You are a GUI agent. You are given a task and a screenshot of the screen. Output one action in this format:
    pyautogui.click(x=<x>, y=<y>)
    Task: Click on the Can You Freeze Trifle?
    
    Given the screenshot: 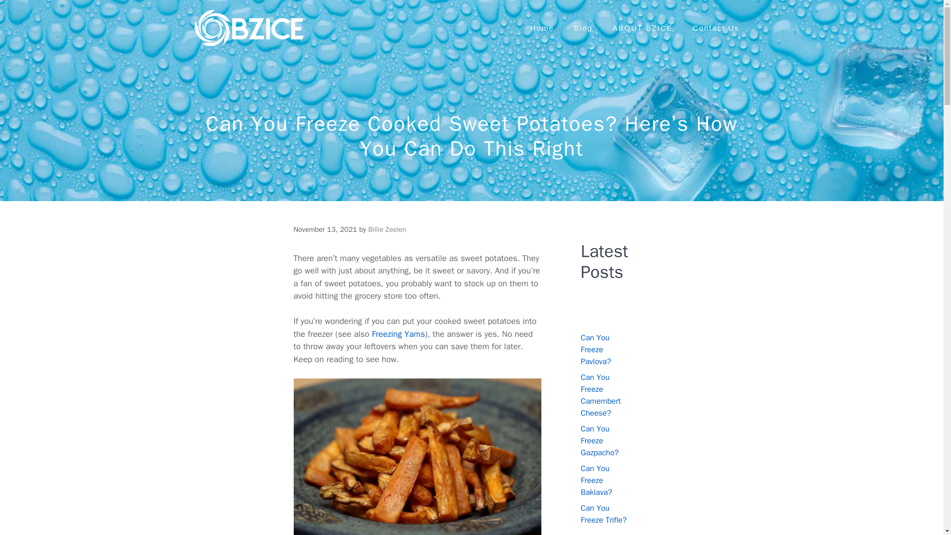 What is the action you would take?
    pyautogui.click(x=603, y=514)
    